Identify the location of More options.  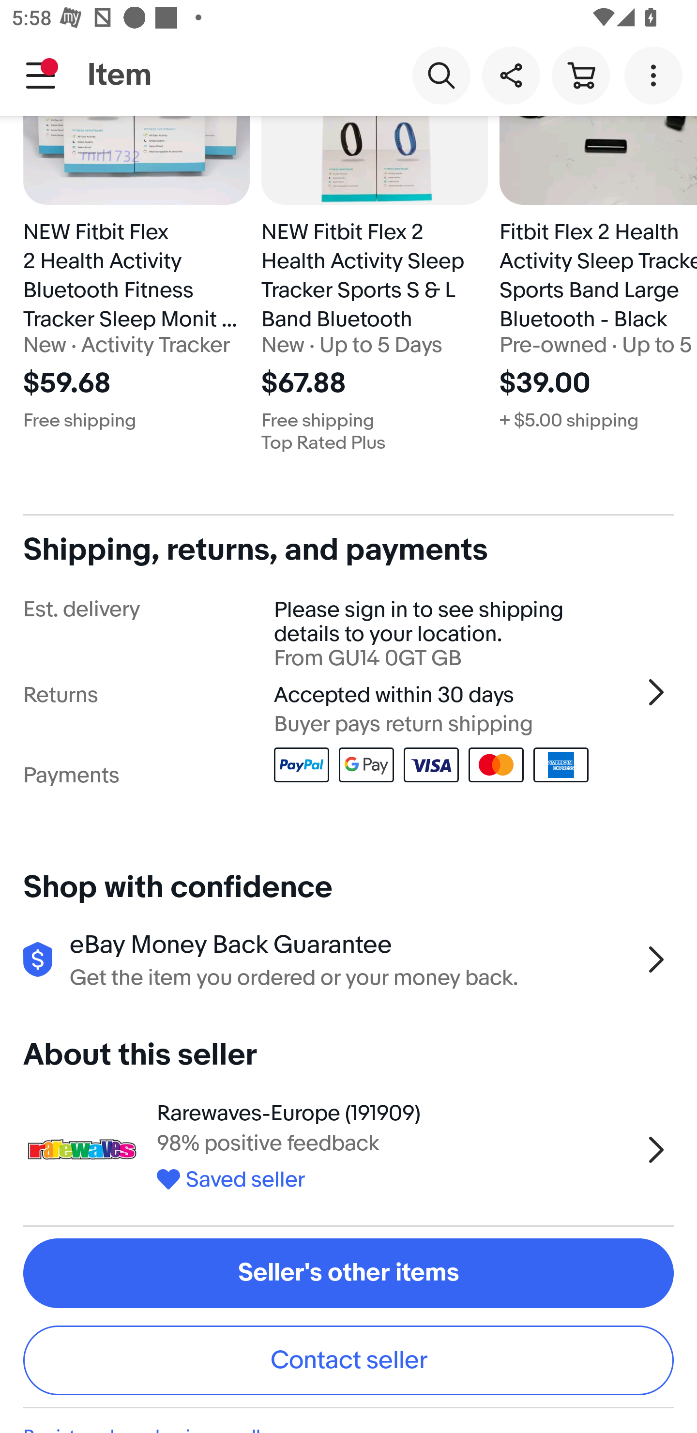
(656, 75).